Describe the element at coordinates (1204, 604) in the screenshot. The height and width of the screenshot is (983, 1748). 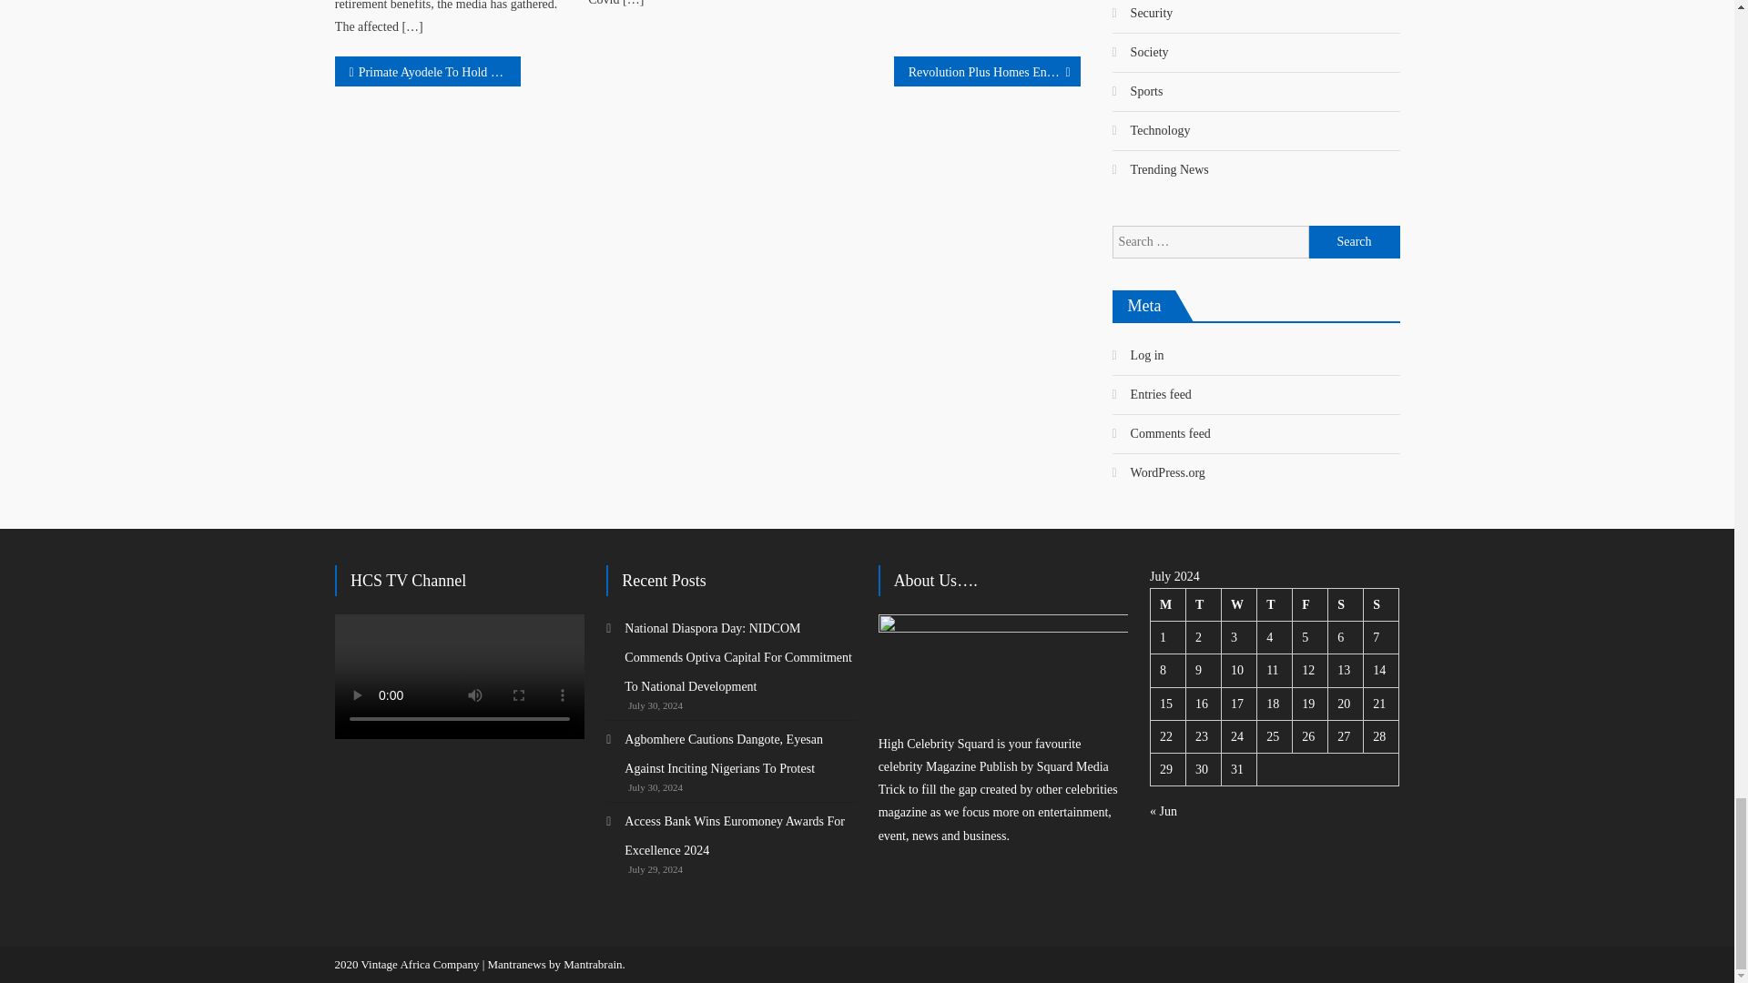
I see `Tuesday` at that location.